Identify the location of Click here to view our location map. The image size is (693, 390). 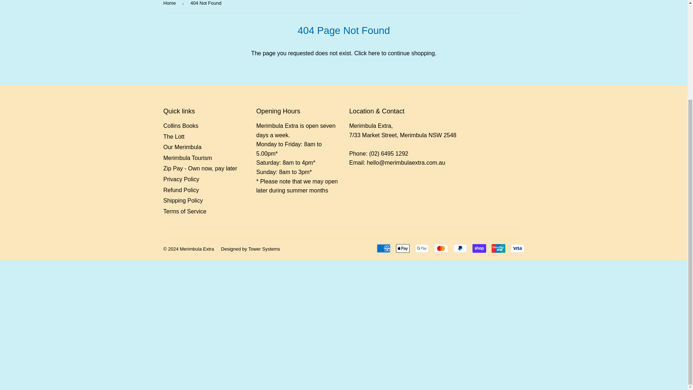
(403, 135).